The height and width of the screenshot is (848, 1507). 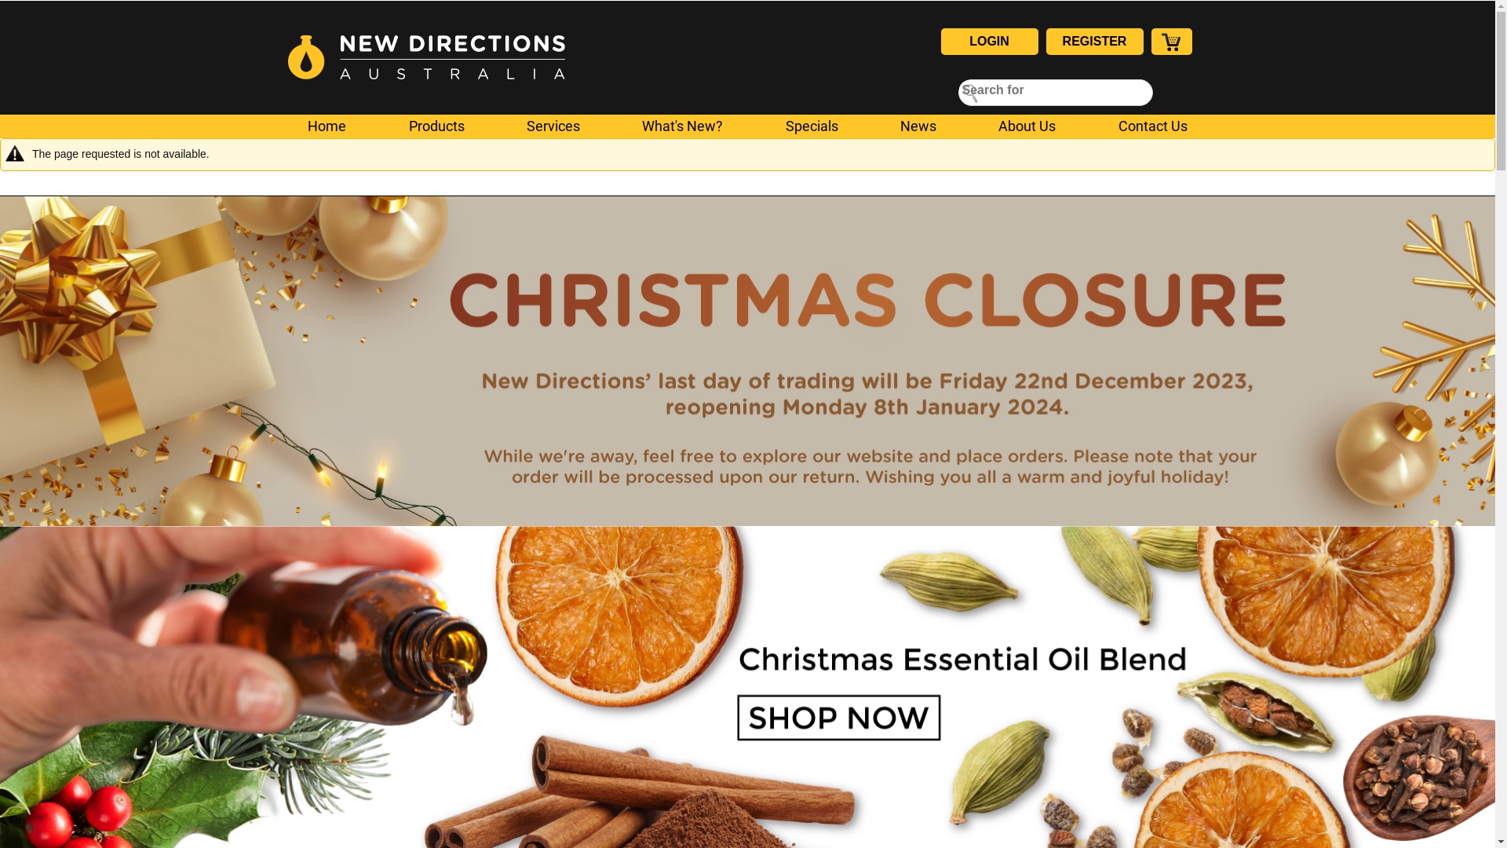 I want to click on Contact Us, so click(x=1153, y=124).